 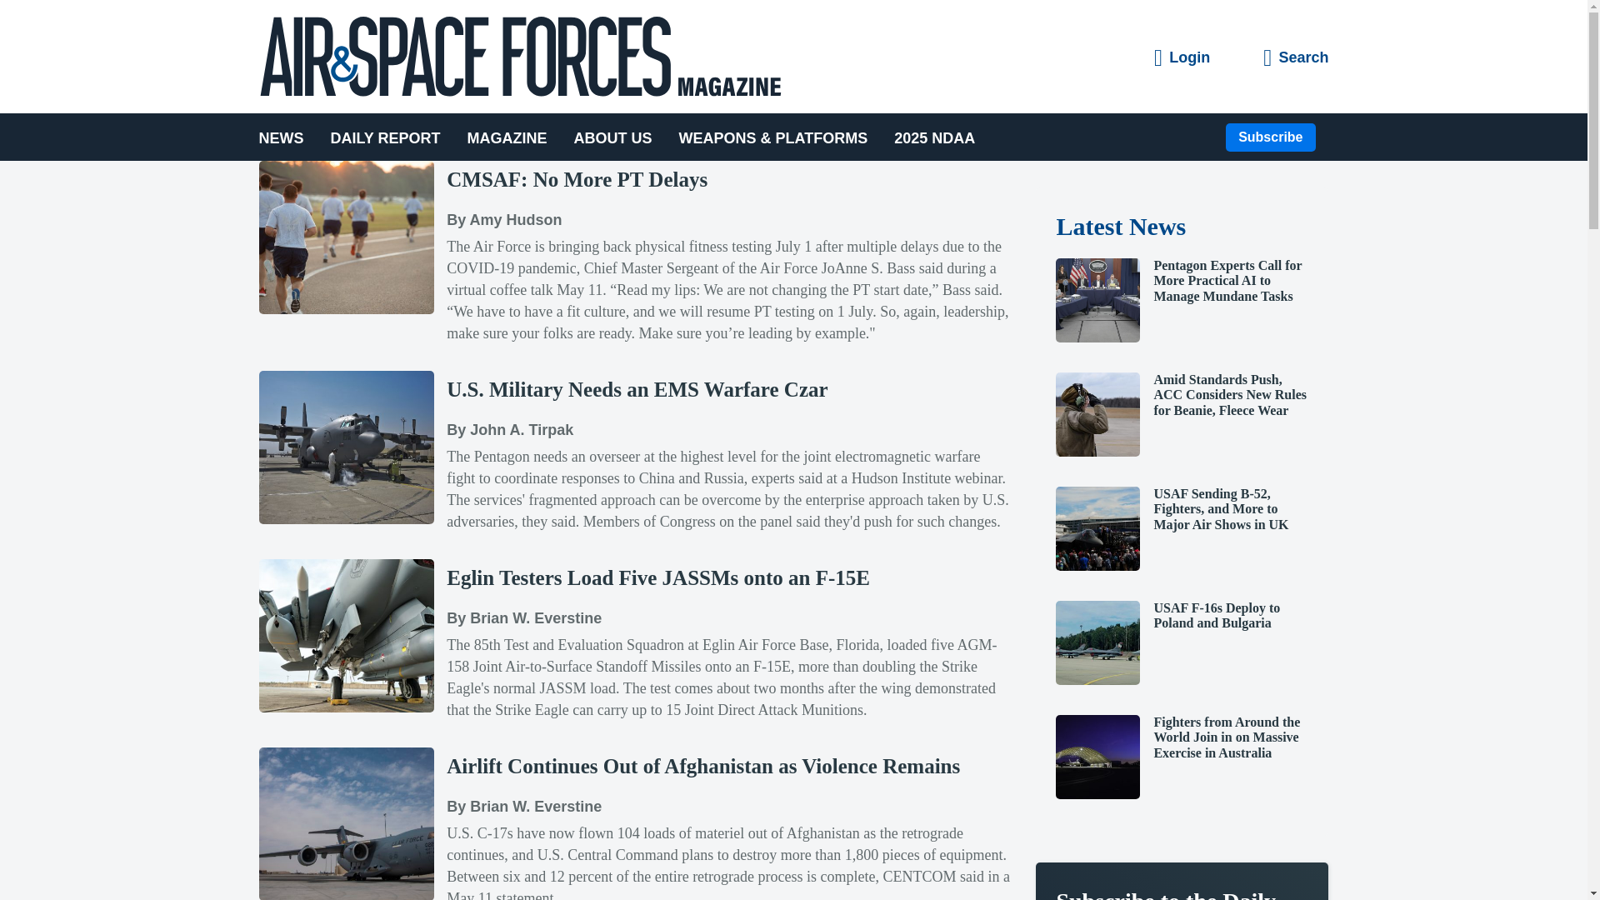 I want to click on USAF F-16s Deploy to Poland and Bulgaria, so click(x=1097, y=680).